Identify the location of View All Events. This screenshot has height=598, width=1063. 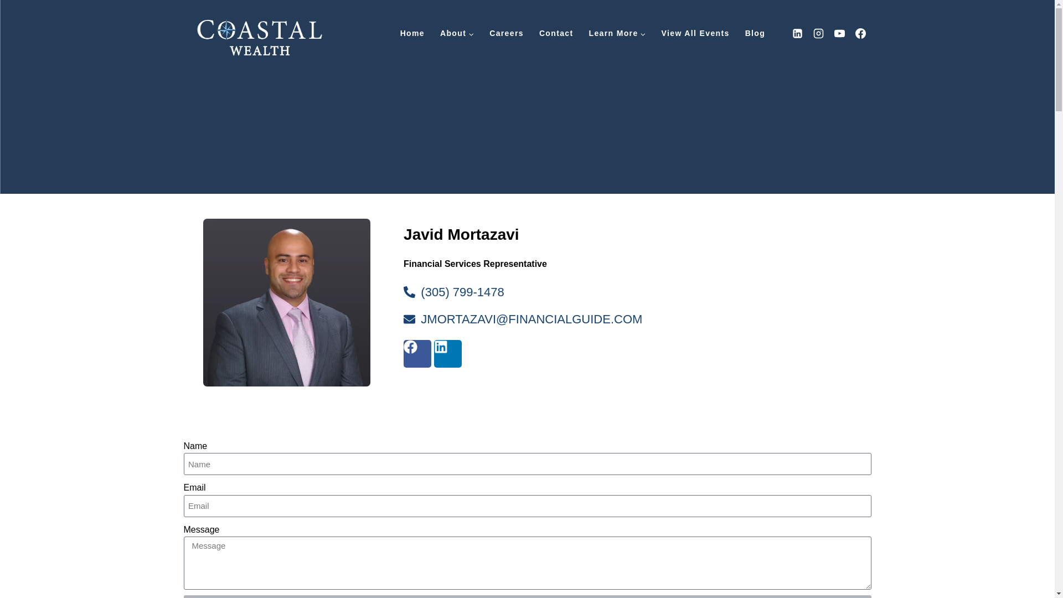
(695, 34).